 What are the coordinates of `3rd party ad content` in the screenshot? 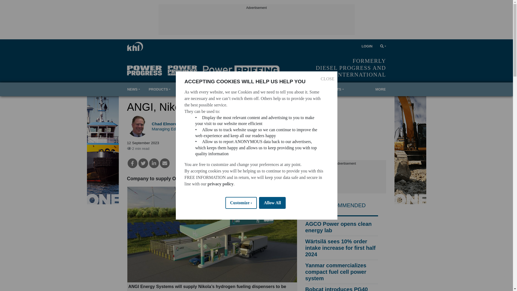 It's located at (256, 23).